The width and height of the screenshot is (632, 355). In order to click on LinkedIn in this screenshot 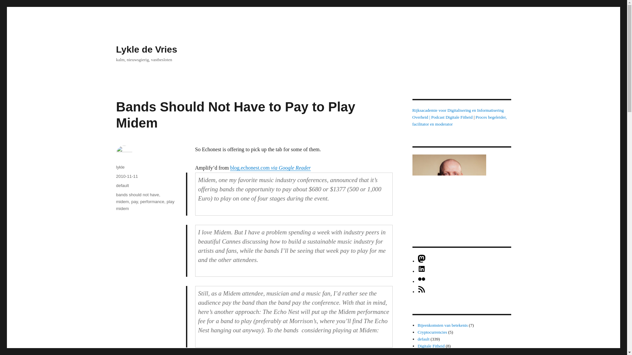, I will do `click(421, 271)`.